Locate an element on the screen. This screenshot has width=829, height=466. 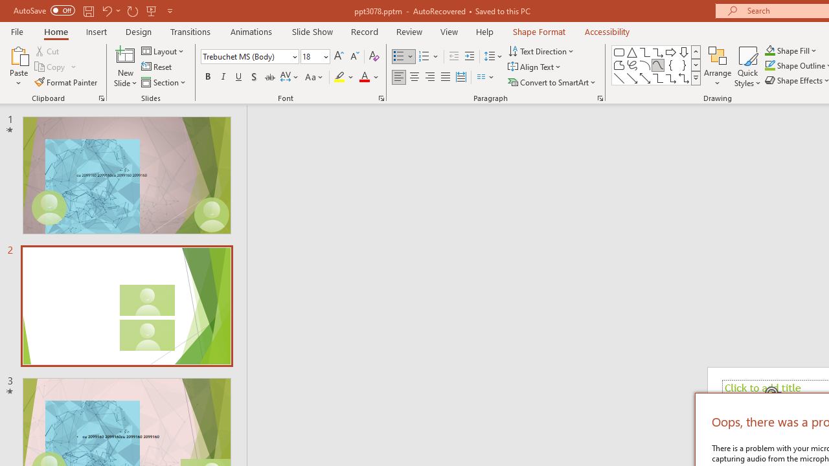
Line Arrow: Double is located at coordinates (645, 78).